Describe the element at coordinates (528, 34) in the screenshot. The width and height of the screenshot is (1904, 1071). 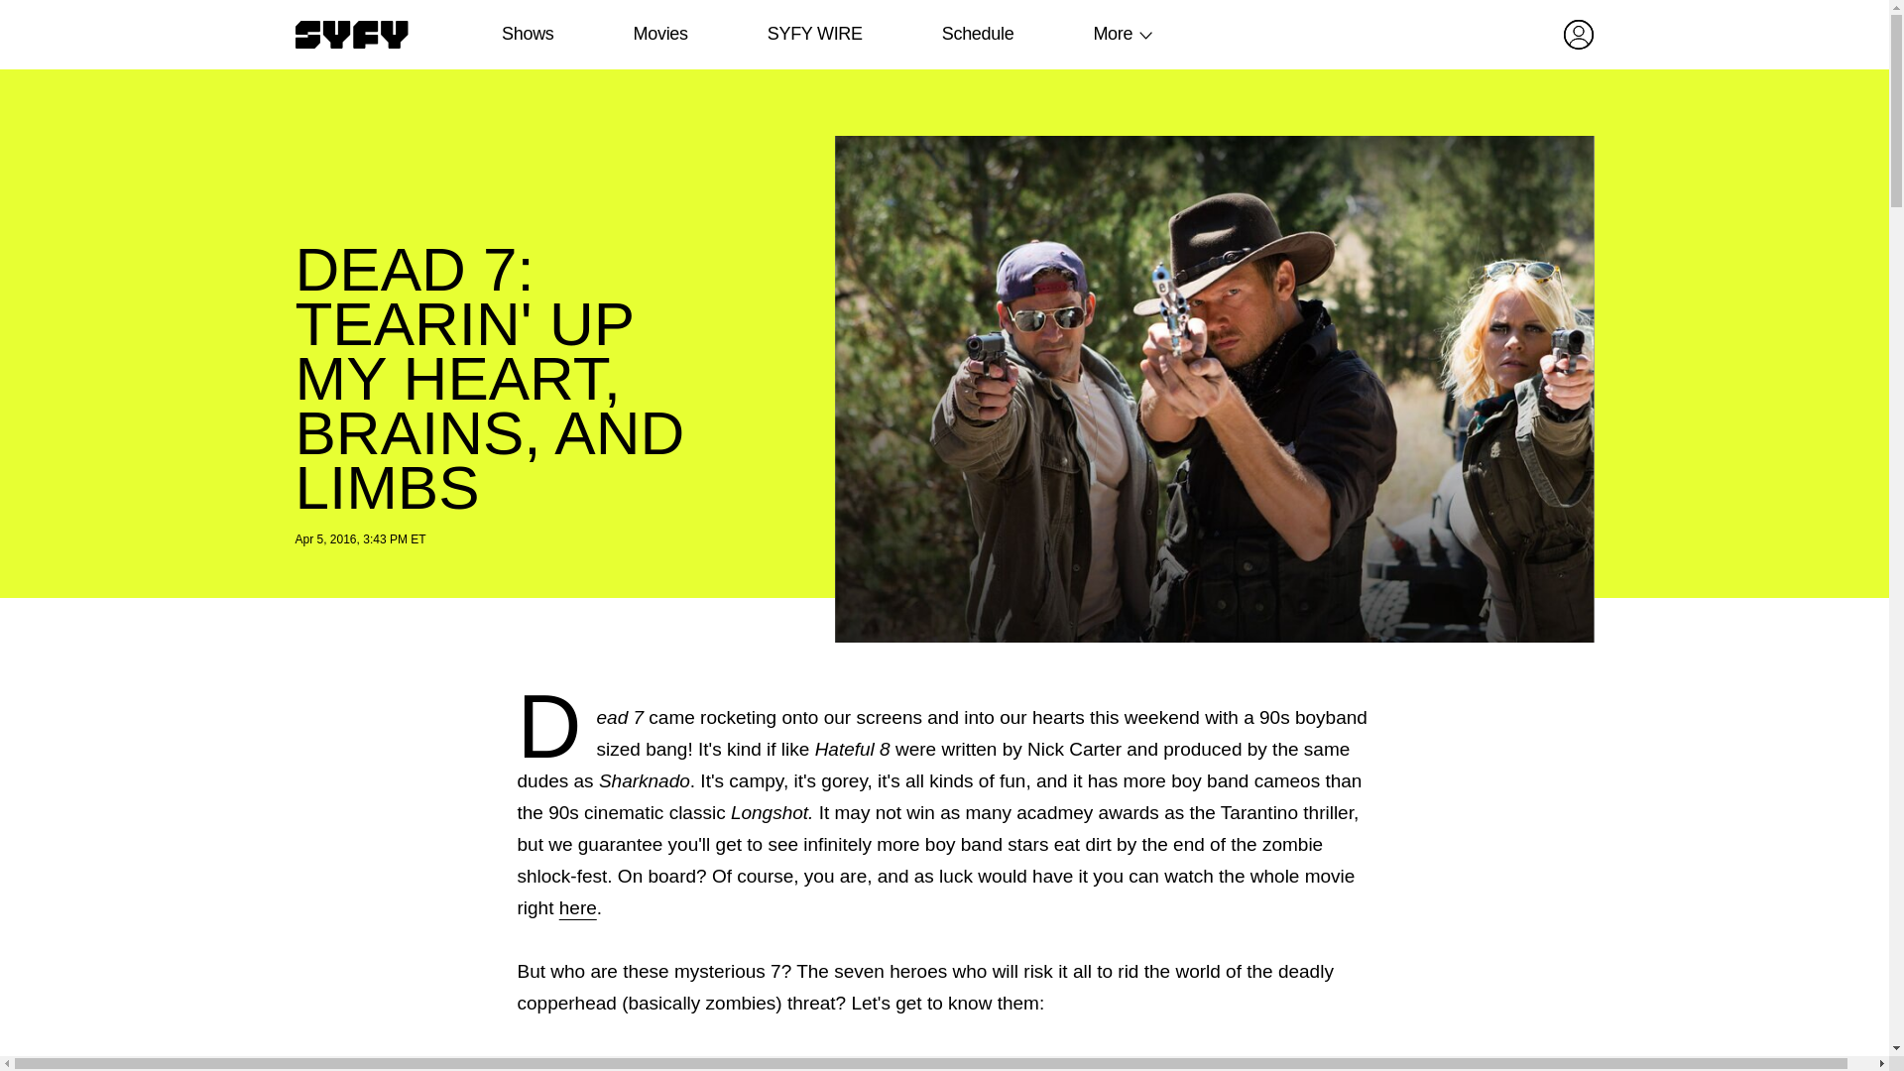
I see `Shows` at that location.